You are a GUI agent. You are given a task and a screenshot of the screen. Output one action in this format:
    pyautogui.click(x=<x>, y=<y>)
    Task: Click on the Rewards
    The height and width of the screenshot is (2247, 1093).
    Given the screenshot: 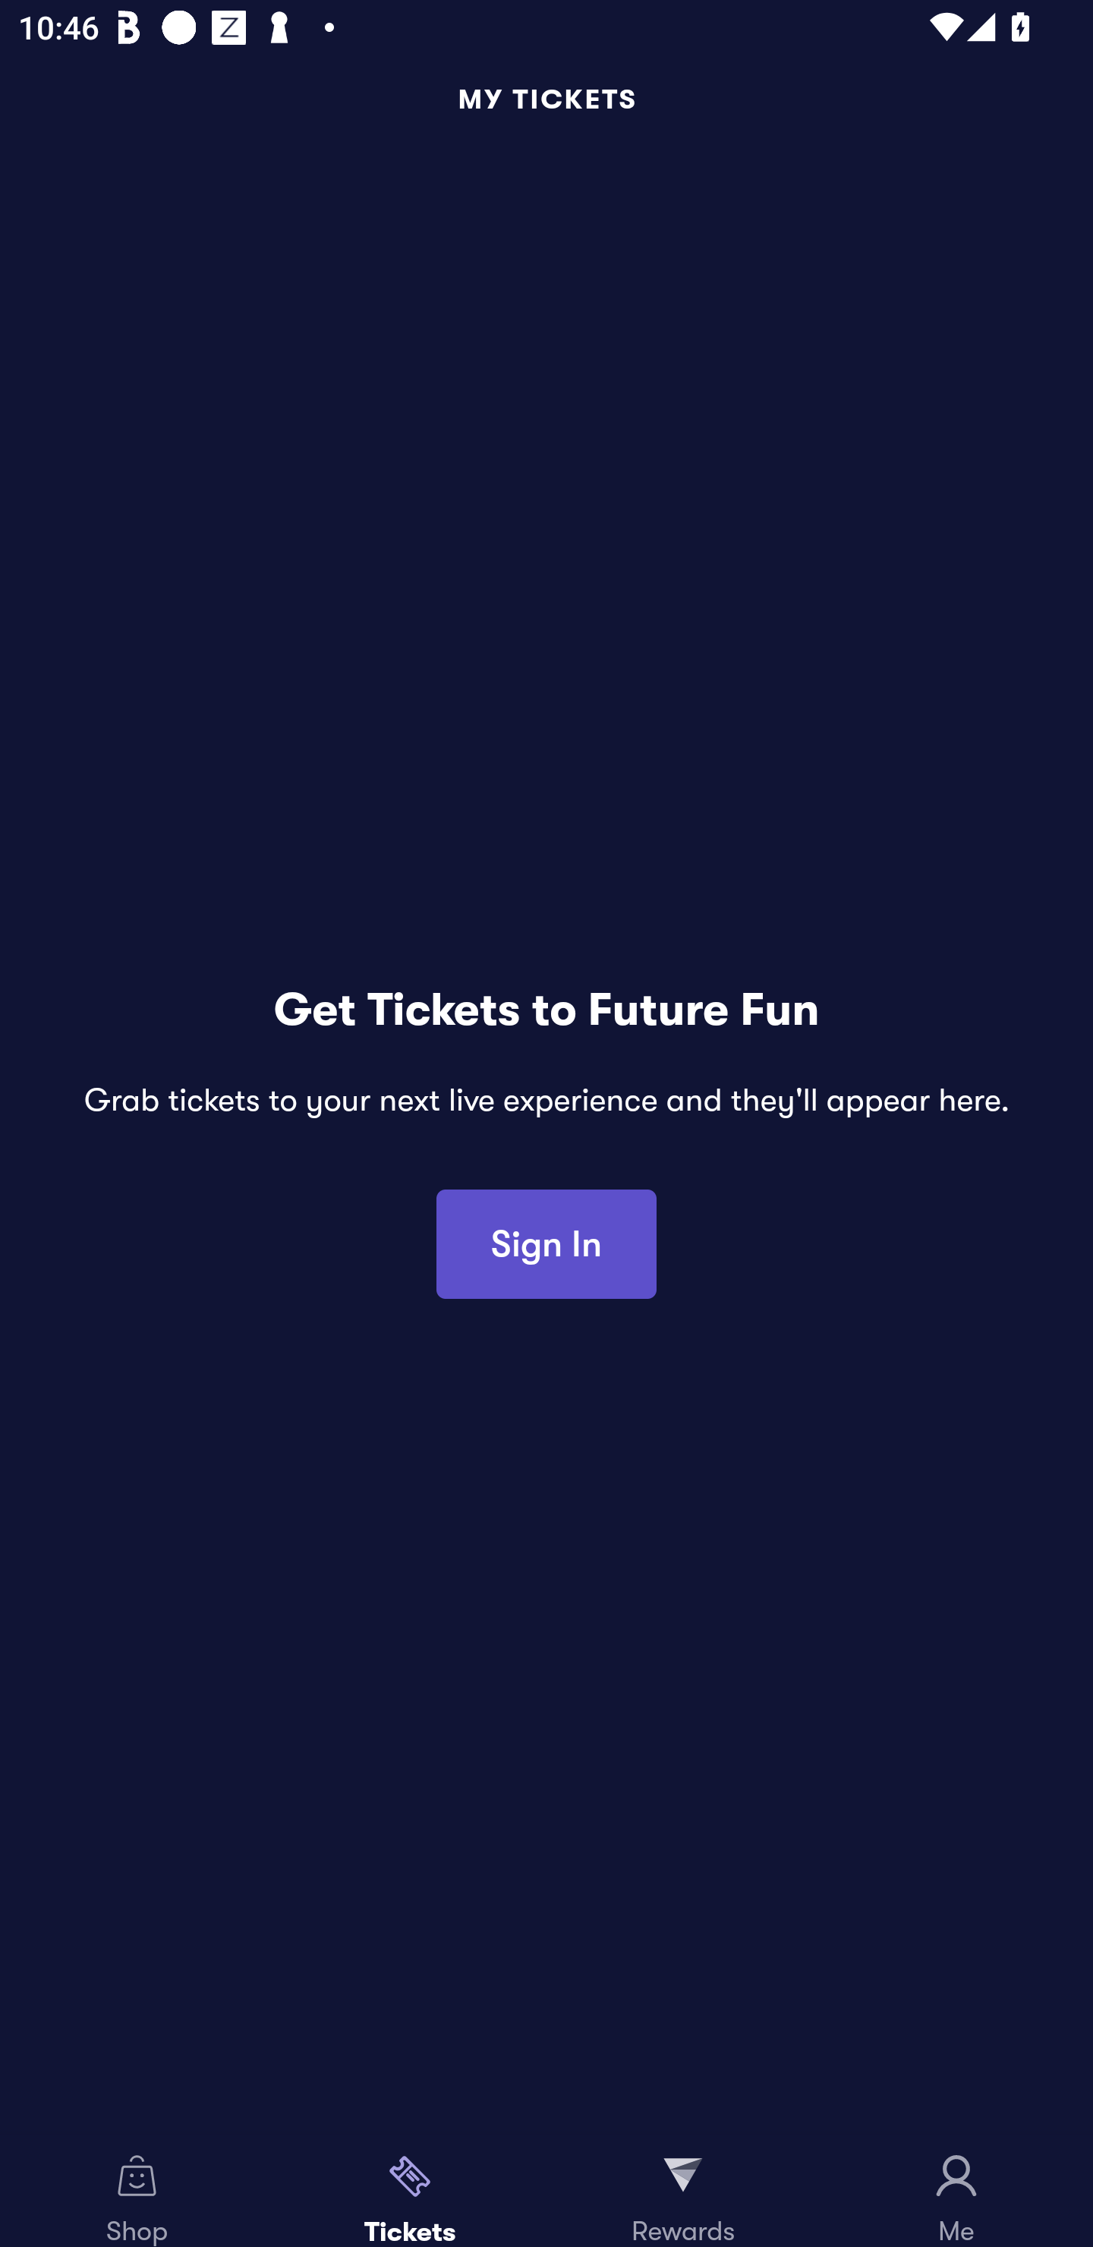 What is the action you would take?
    pyautogui.click(x=683, y=2192)
    